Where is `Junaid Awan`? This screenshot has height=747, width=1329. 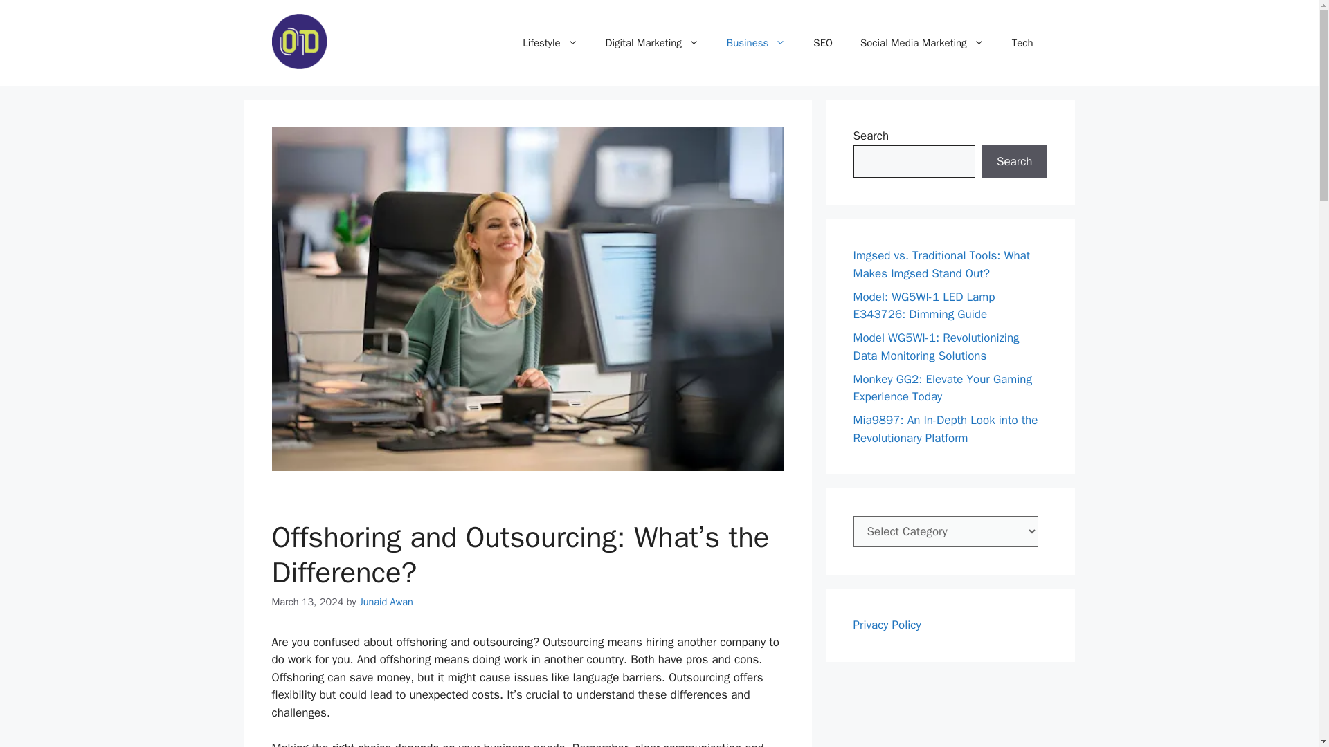
Junaid Awan is located at coordinates (386, 602).